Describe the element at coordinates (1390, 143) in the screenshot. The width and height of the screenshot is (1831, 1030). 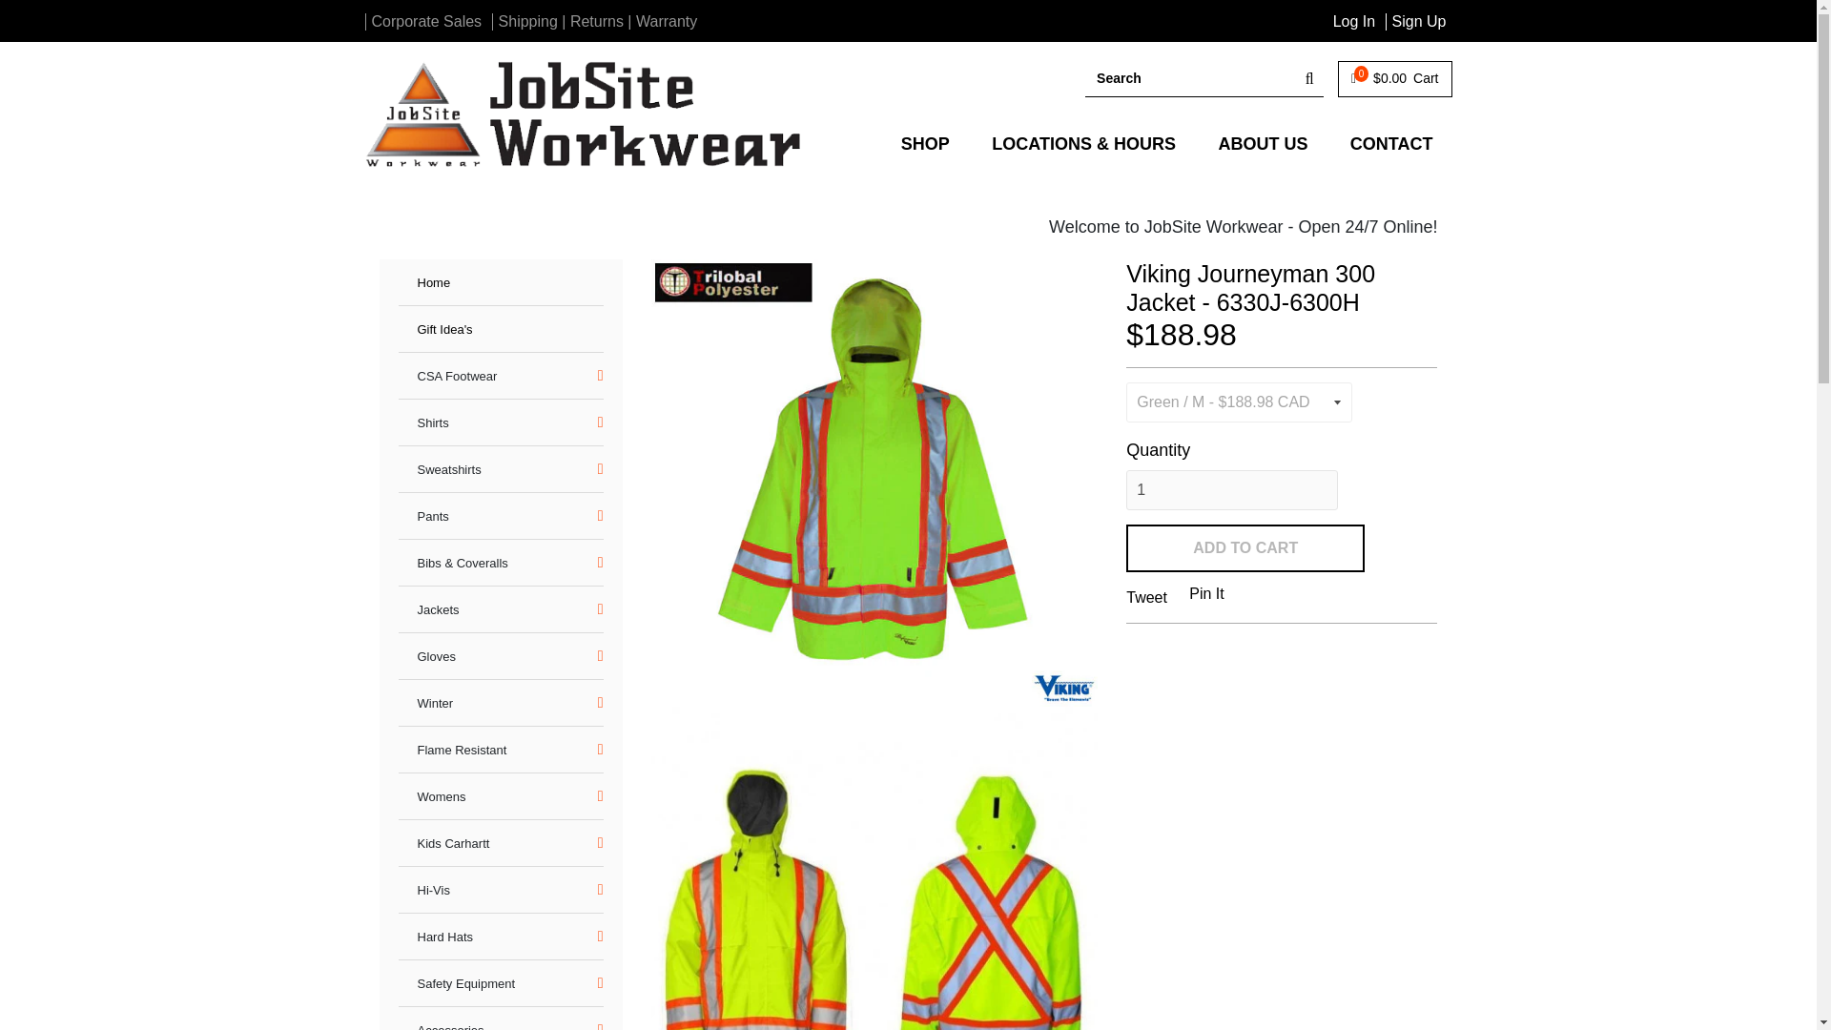
I see `CONTACT` at that location.